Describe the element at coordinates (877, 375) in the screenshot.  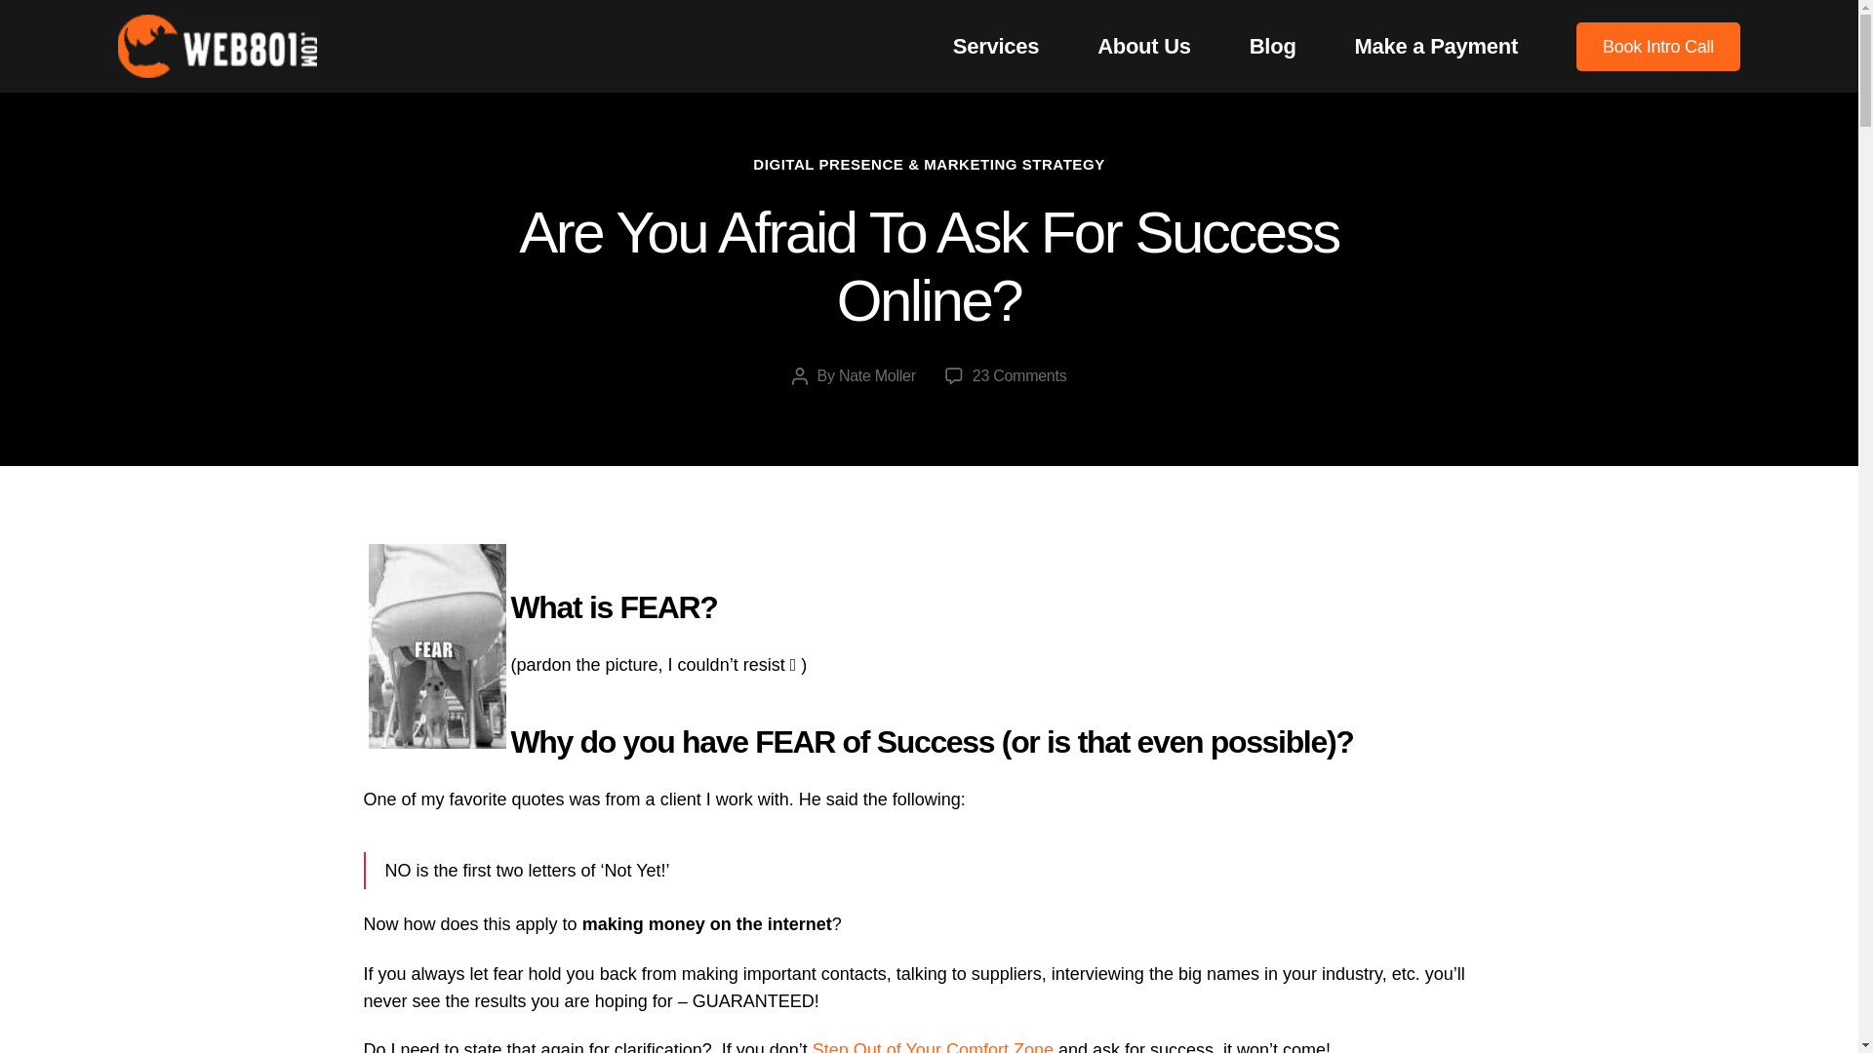
I see `Nate Moller` at that location.